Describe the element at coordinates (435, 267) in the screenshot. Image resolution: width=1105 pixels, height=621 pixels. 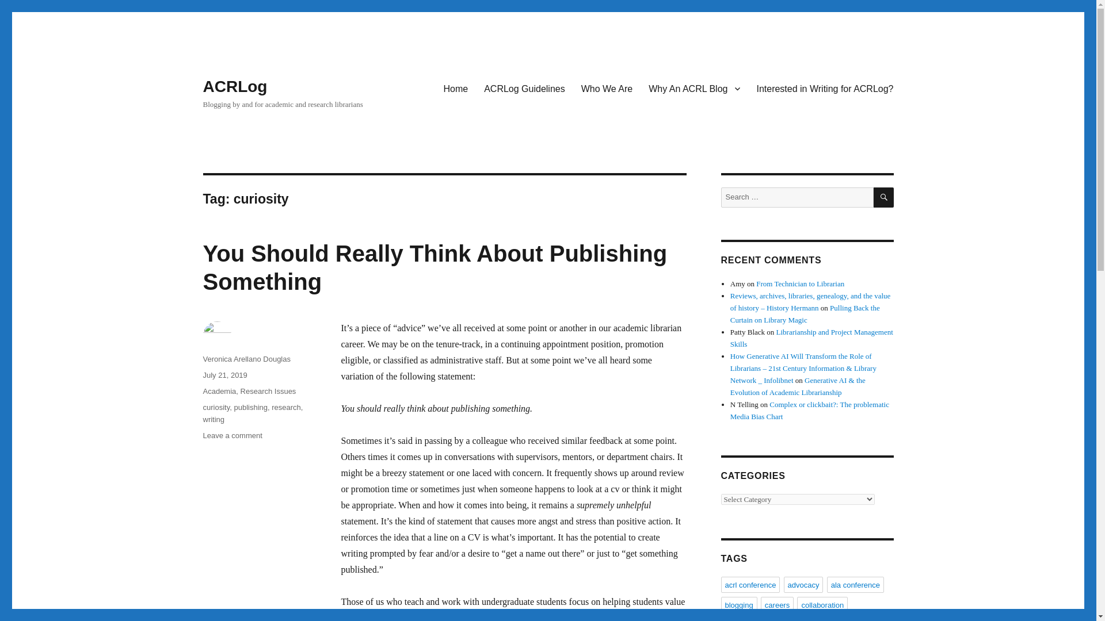
I see `You Should Really Think About Publishing Something` at that location.